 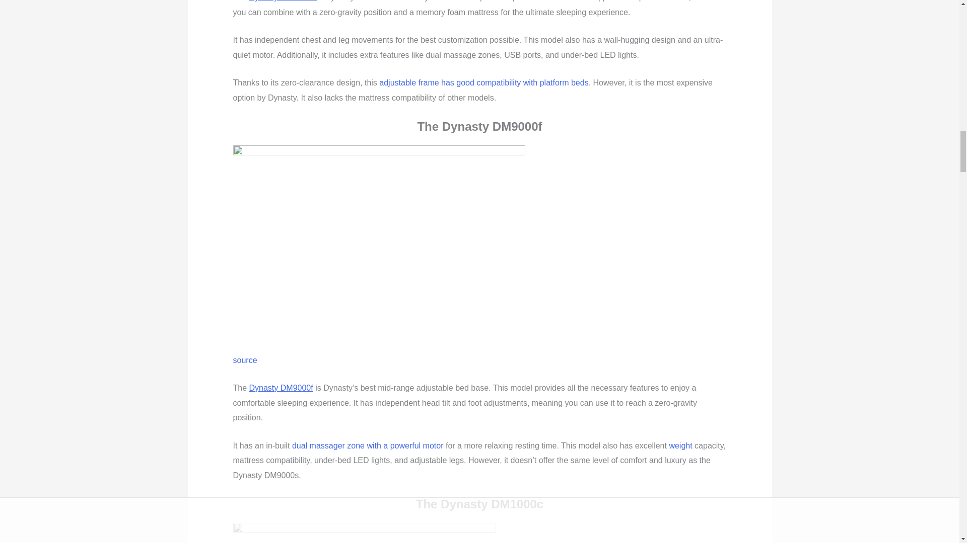 I want to click on Dynasty DM9000f, so click(x=379, y=242).